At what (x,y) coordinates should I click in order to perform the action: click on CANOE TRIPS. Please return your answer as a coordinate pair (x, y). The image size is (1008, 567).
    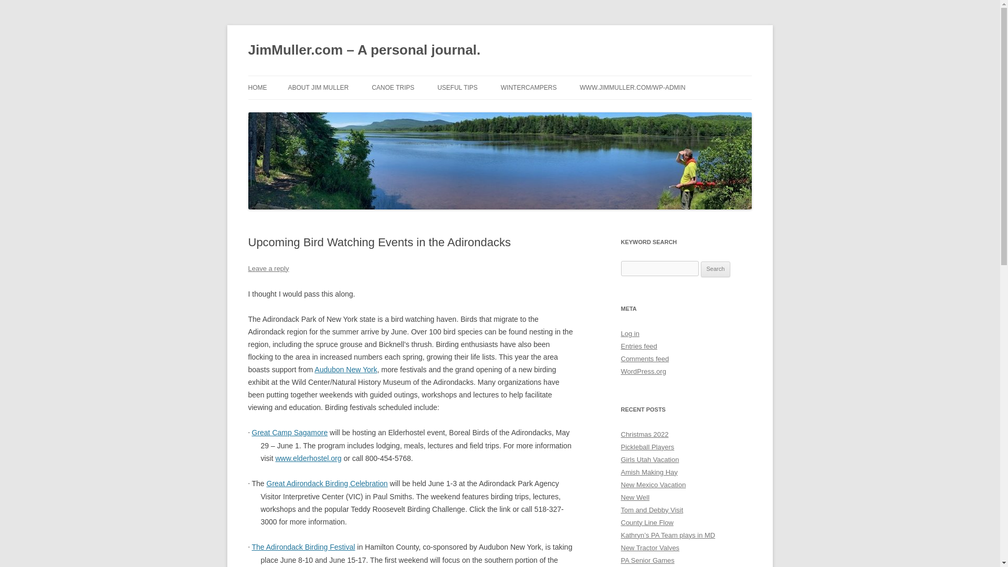
    Looking at the image, I should click on (393, 87).